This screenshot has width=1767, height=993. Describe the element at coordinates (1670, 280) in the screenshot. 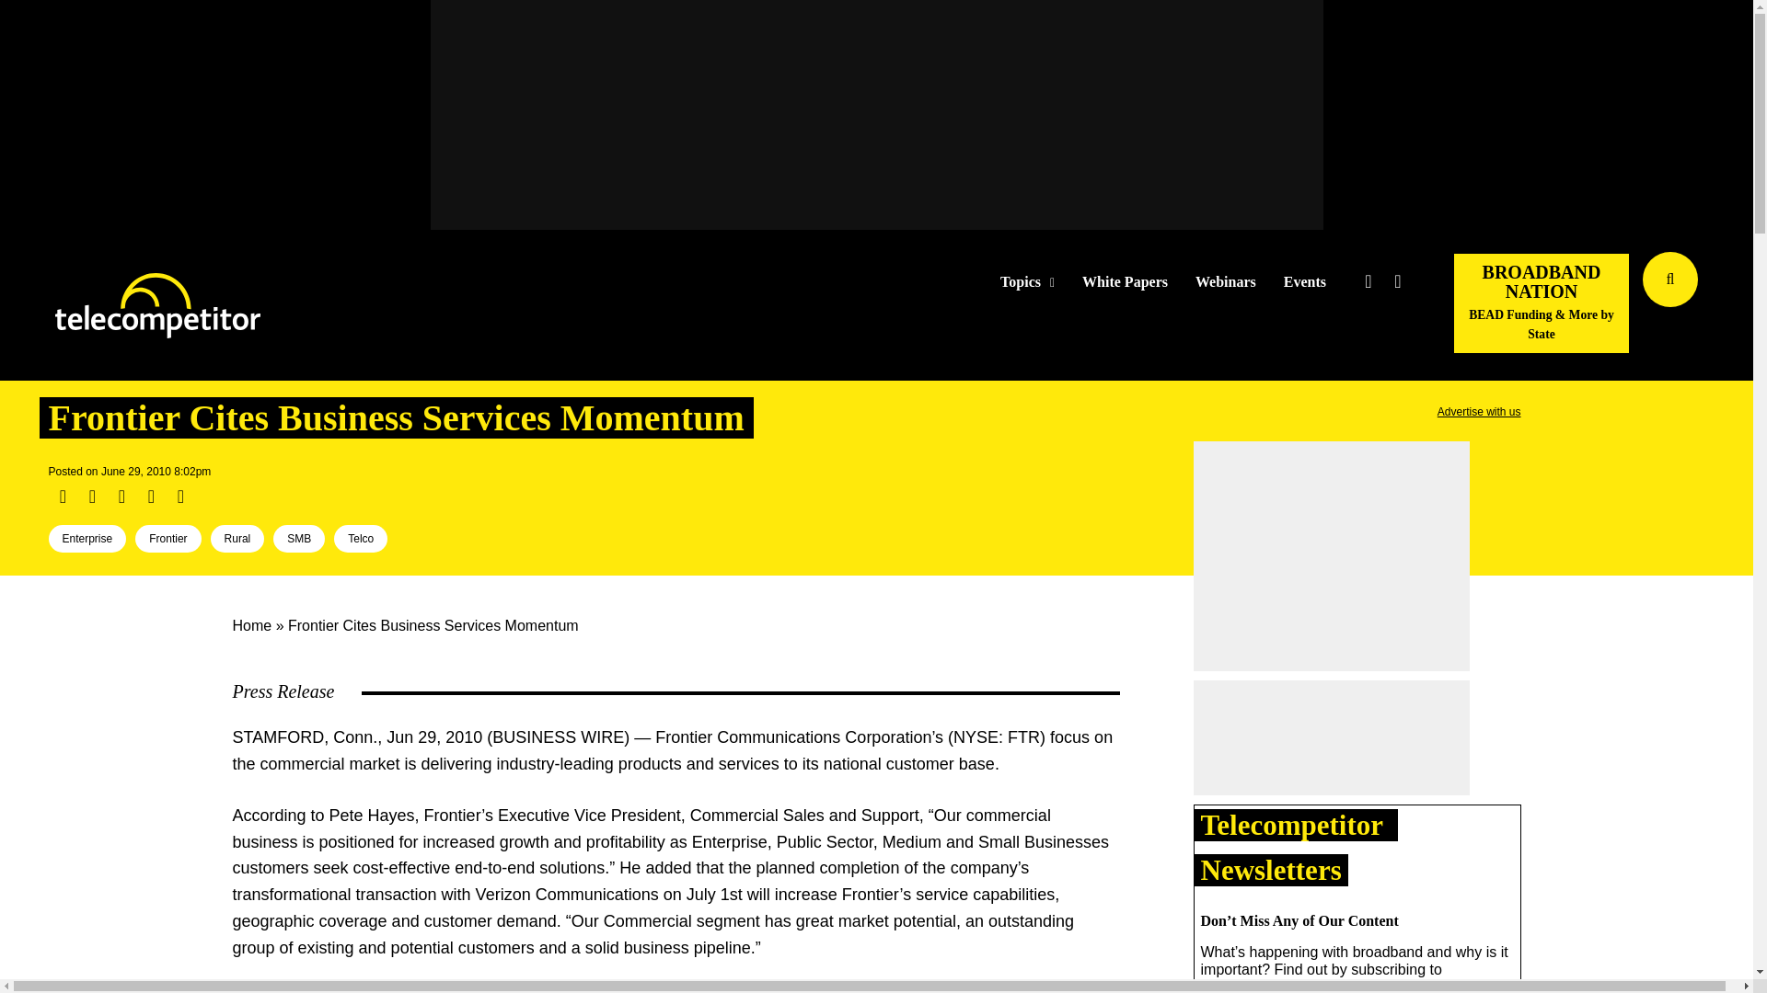

I see `Search telecompetitor.com` at that location.